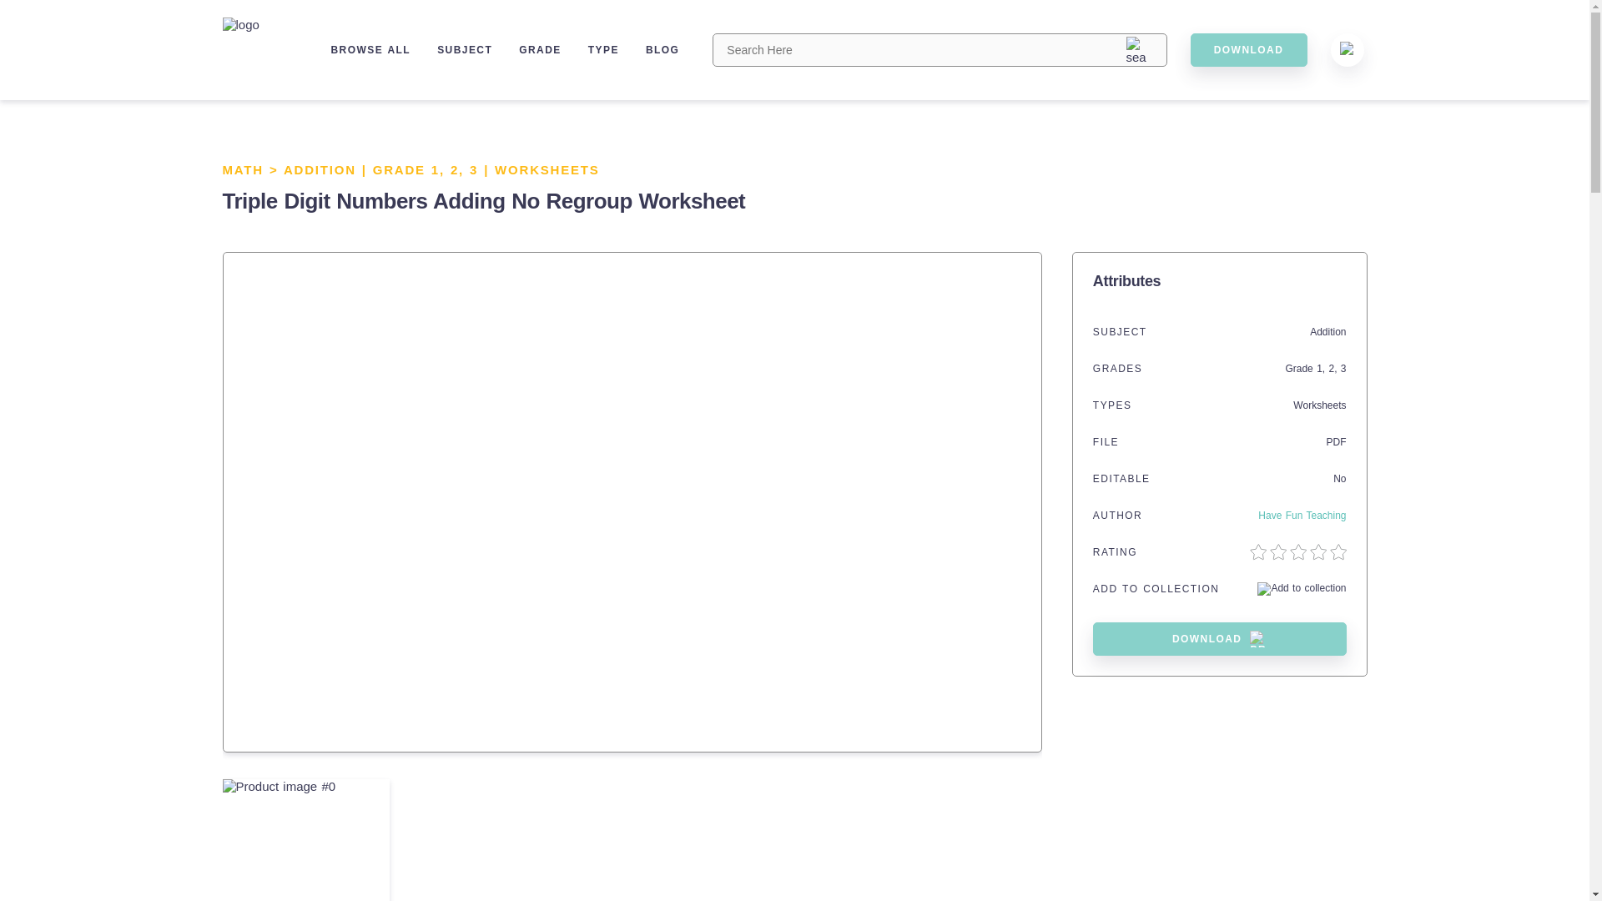 The height and width of the screenshot is (901, 1602). I want to click on Addition, so click(1327, 332).